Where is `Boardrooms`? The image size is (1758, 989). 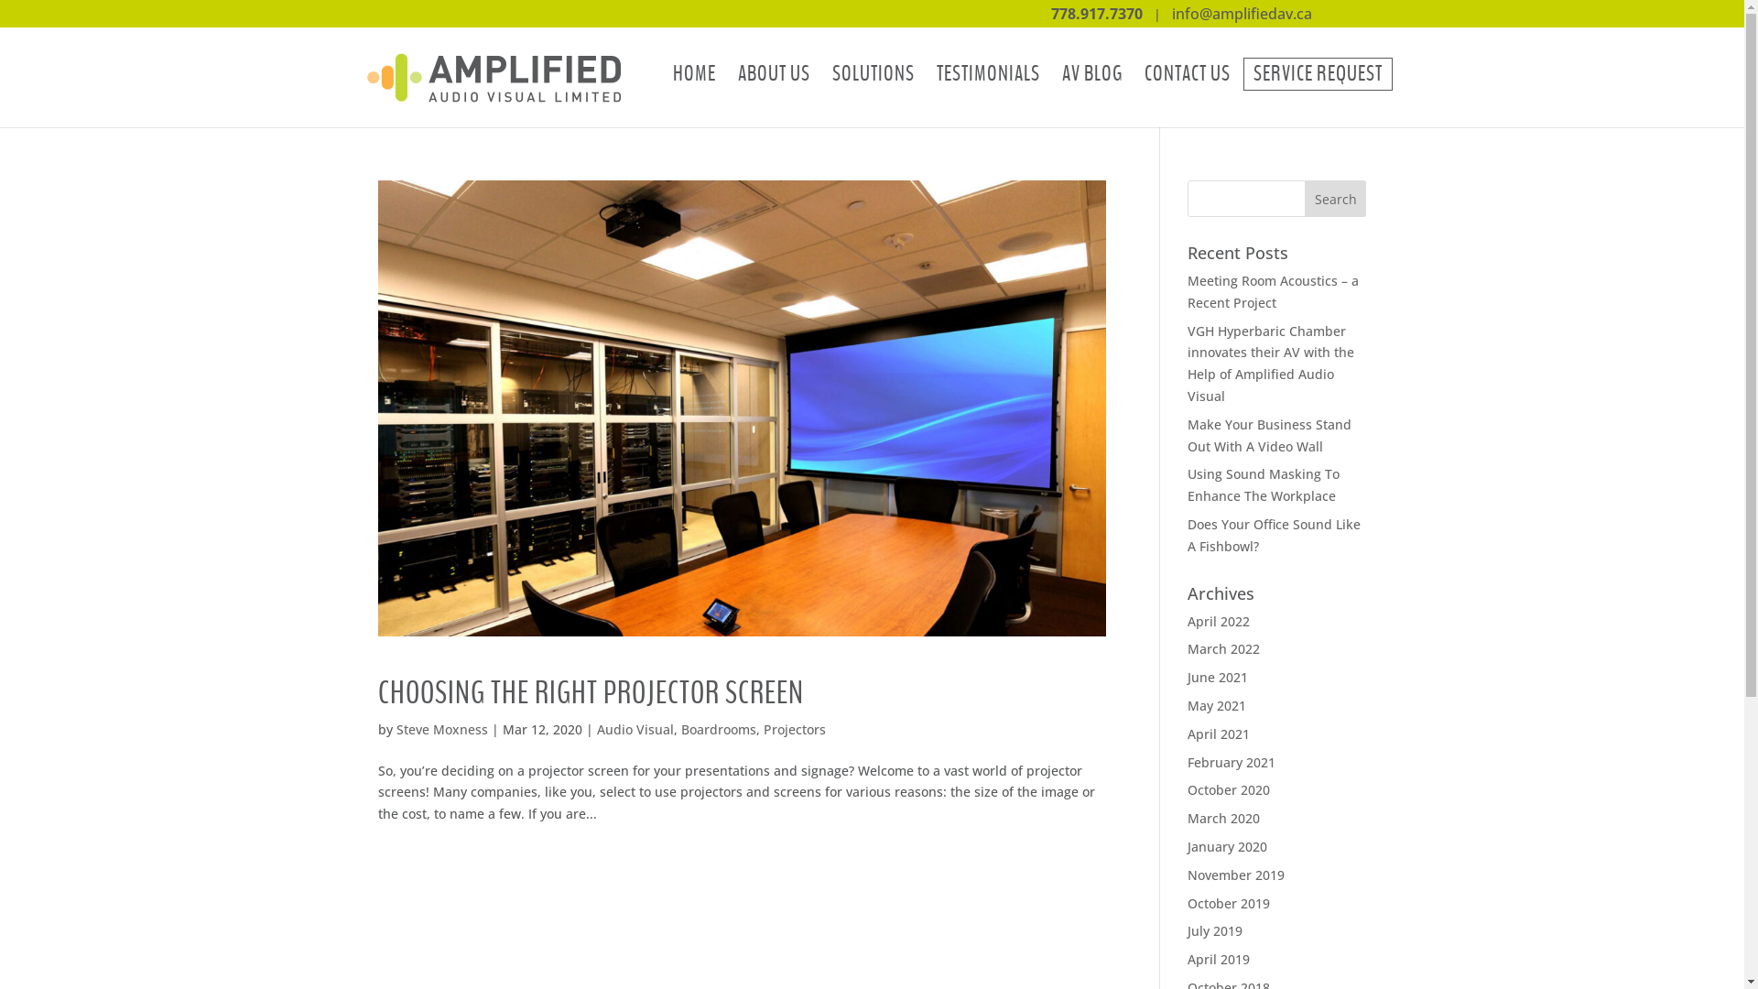 Boardrooms is located at coordinates (719, 729).